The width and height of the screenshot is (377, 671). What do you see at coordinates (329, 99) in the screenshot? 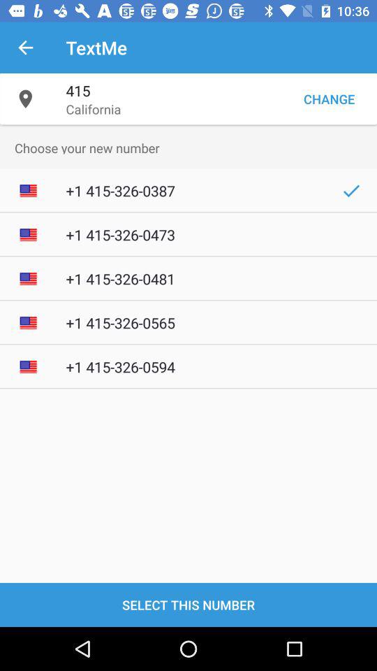
I see `turn off icon to the right of california` at bounding box center [329, 99].